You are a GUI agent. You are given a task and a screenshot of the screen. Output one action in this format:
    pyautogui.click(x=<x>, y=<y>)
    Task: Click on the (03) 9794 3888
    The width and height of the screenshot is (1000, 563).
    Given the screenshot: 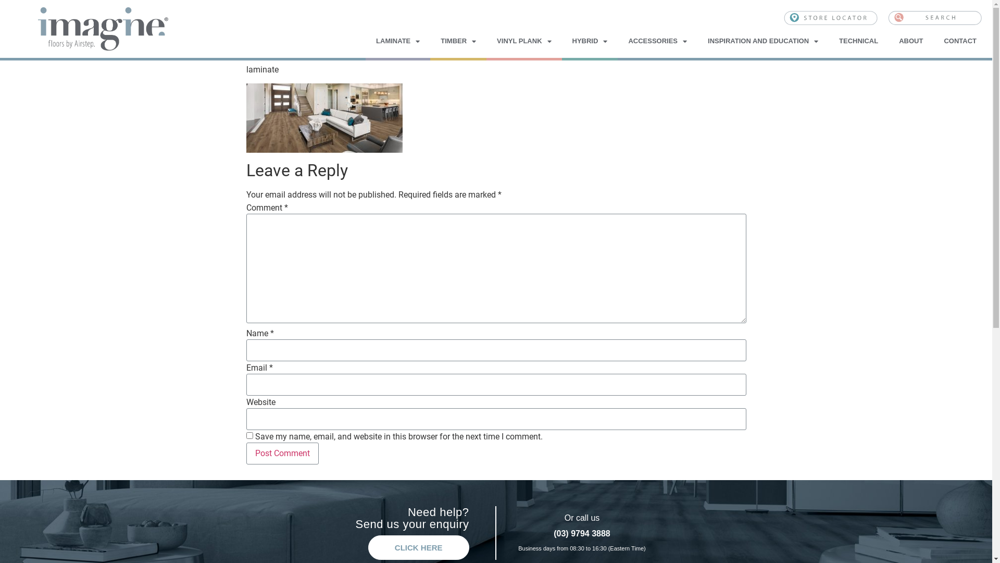 What is the action you would take?
    pyautogui.click(x=582, y=534)
    